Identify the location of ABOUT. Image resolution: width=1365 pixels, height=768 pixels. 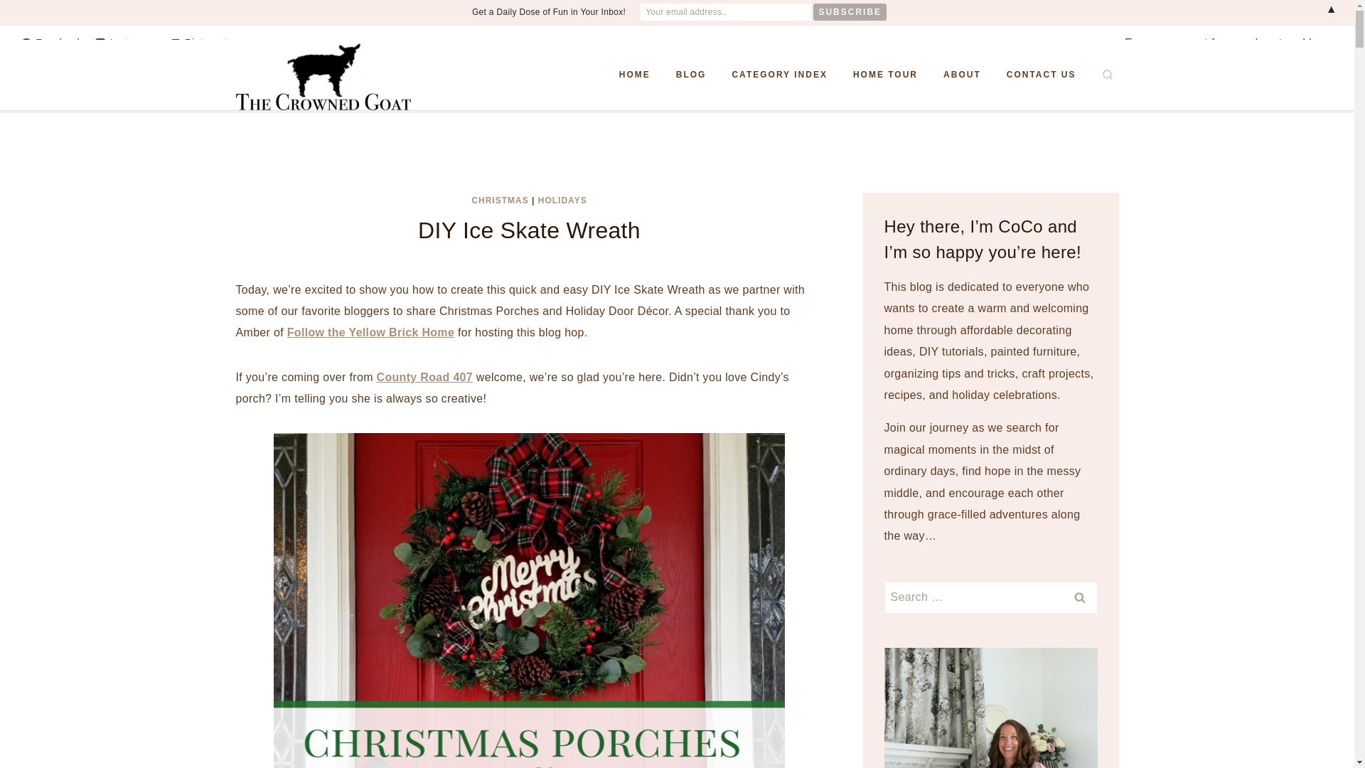
(962, 75).